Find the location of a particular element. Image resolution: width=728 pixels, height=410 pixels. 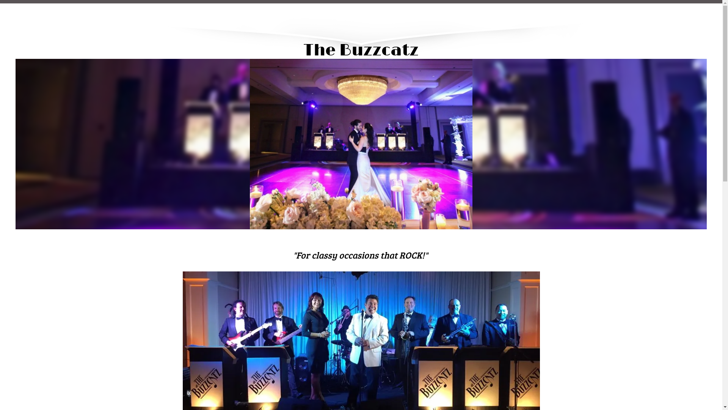

The Buzzcatz is located at coordinates (361, 27).